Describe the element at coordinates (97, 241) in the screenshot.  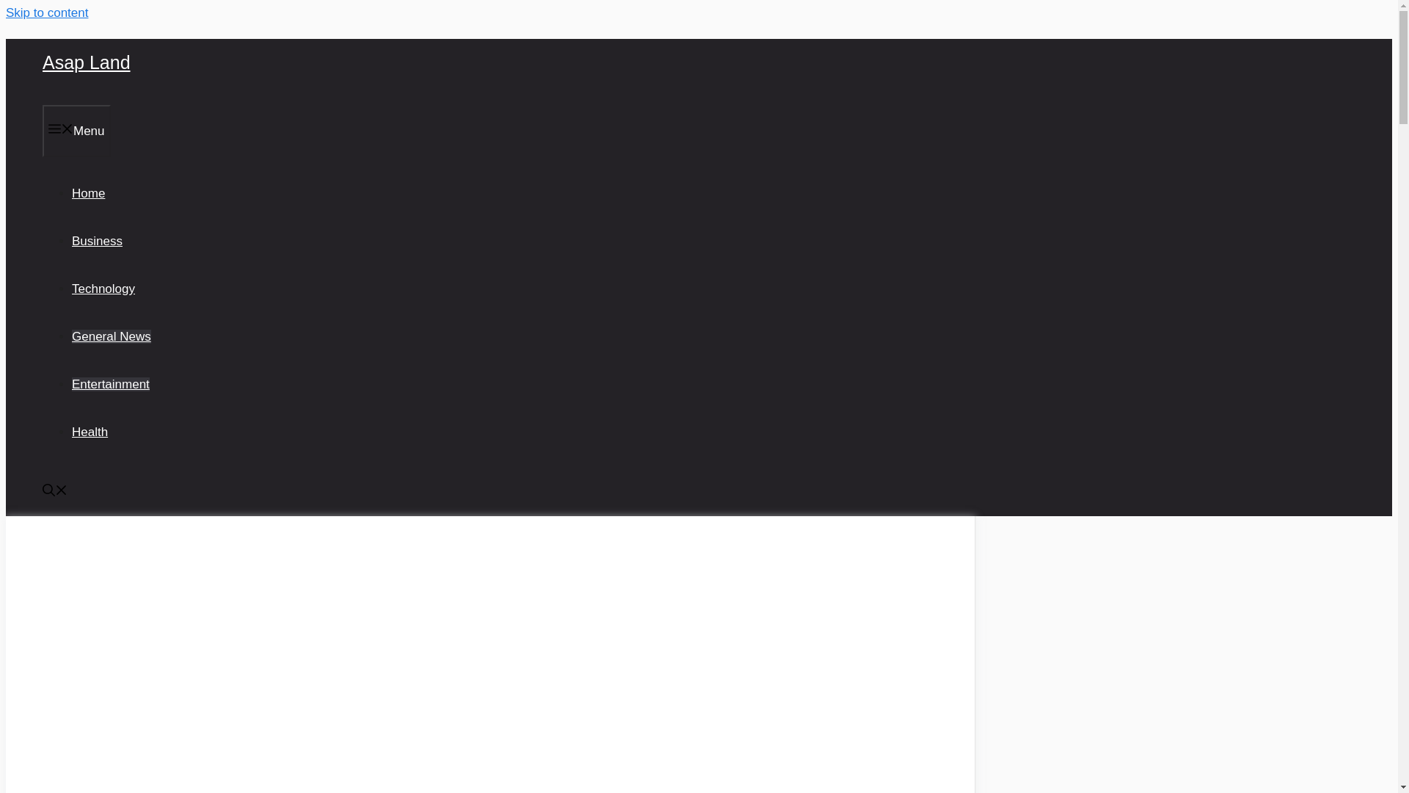
I see `Business` at that location.